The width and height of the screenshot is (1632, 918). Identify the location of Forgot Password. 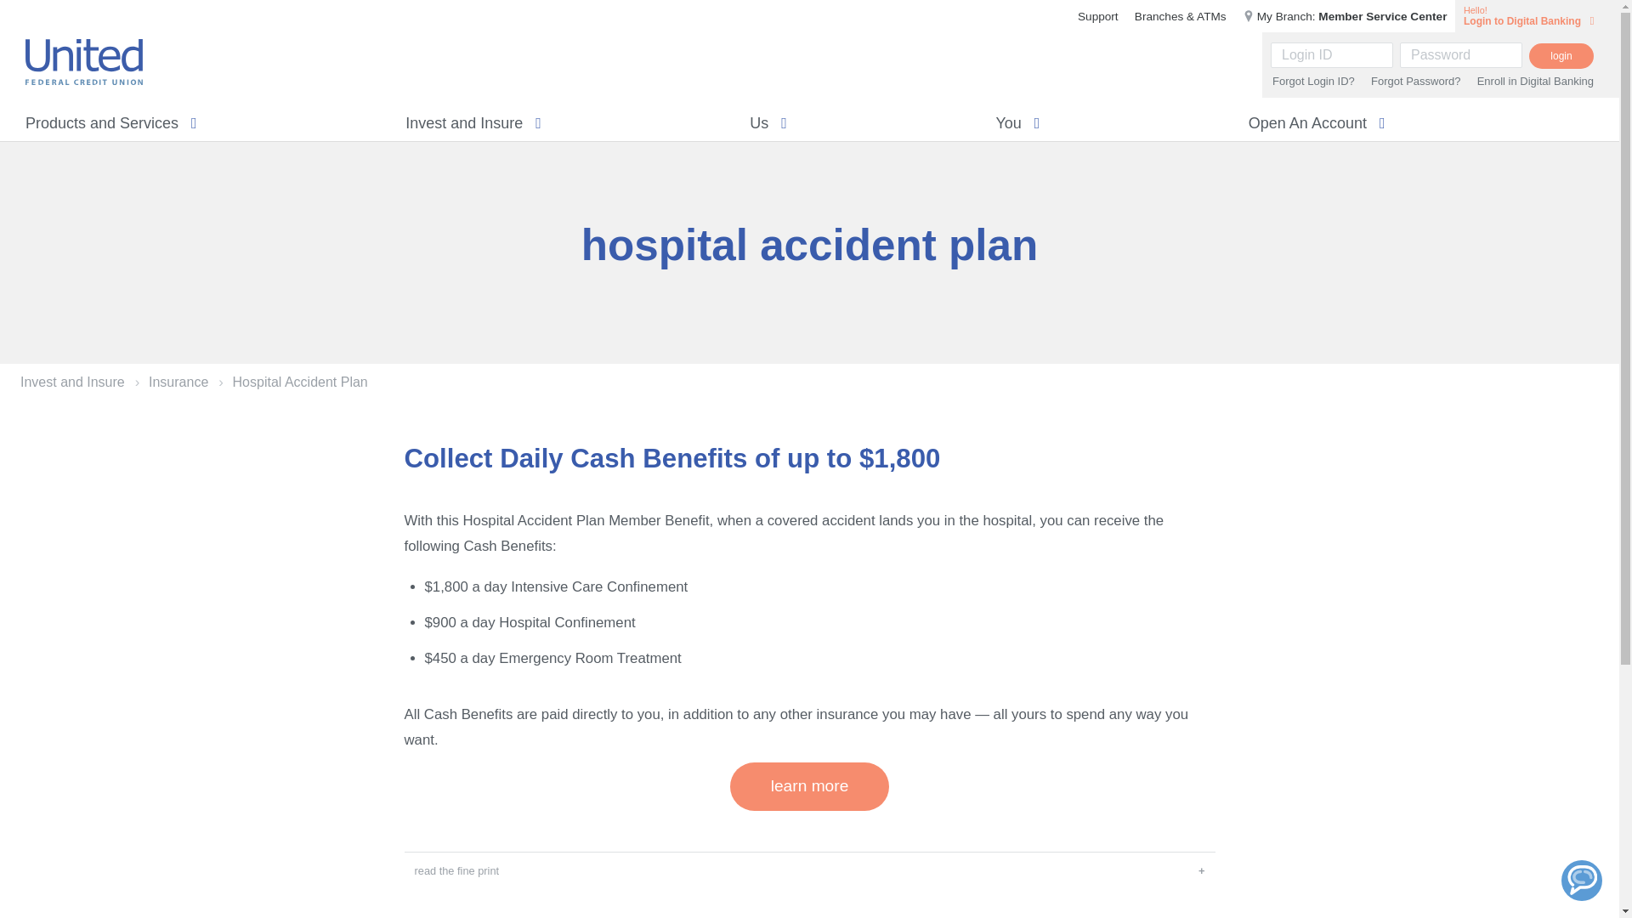
(1415, 80).